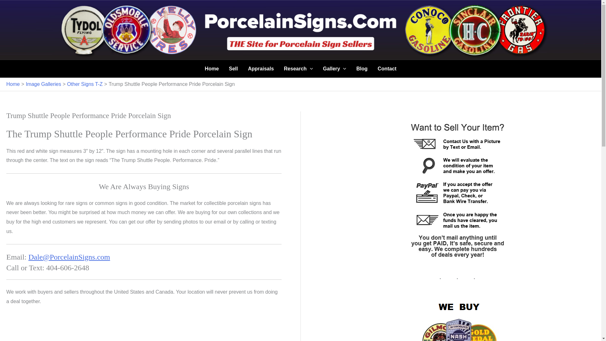 The width and height of the screenshot is (606, 341). Describe the element at coordinates (233, 69) in the screenshot. I see `Sell` at that location.